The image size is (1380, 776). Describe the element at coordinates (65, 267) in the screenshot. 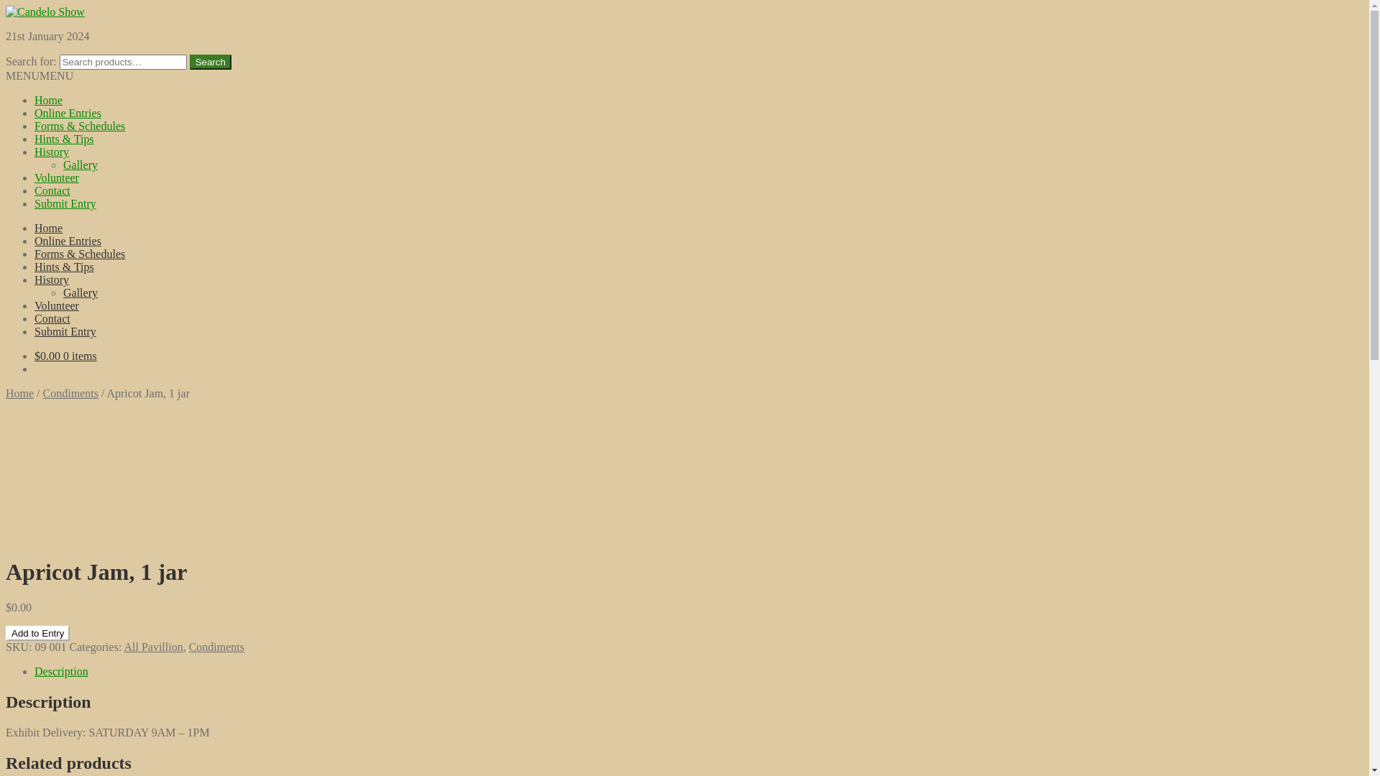

I see `Hints & Tips` at that location.